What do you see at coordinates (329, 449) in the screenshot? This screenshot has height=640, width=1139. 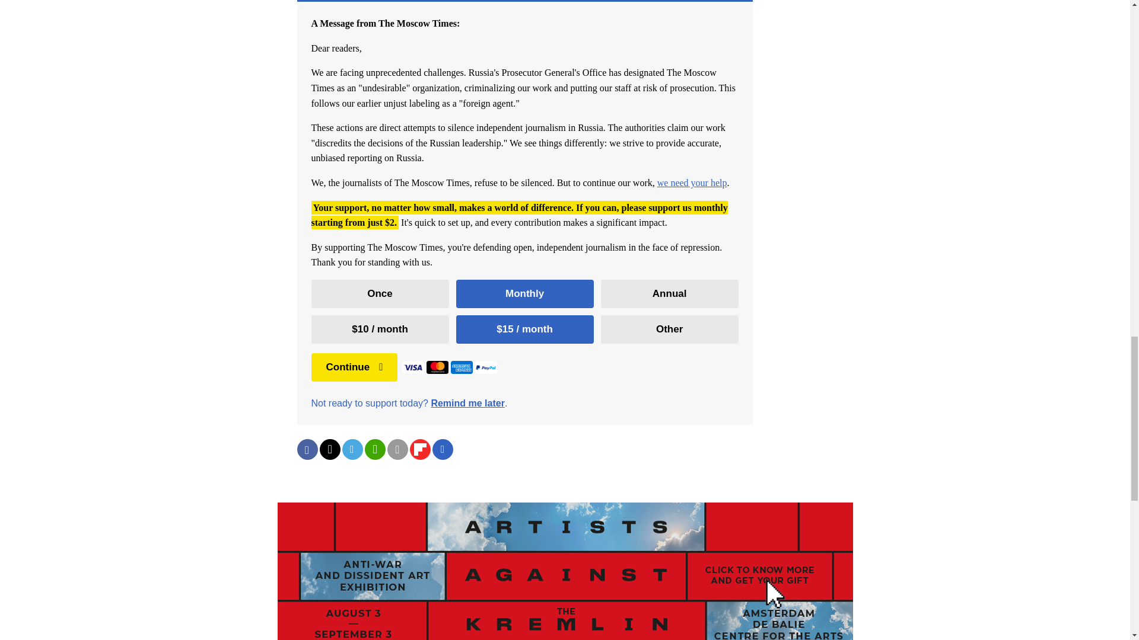 I see `Share on Twitter` at bounding box center [329, 449].